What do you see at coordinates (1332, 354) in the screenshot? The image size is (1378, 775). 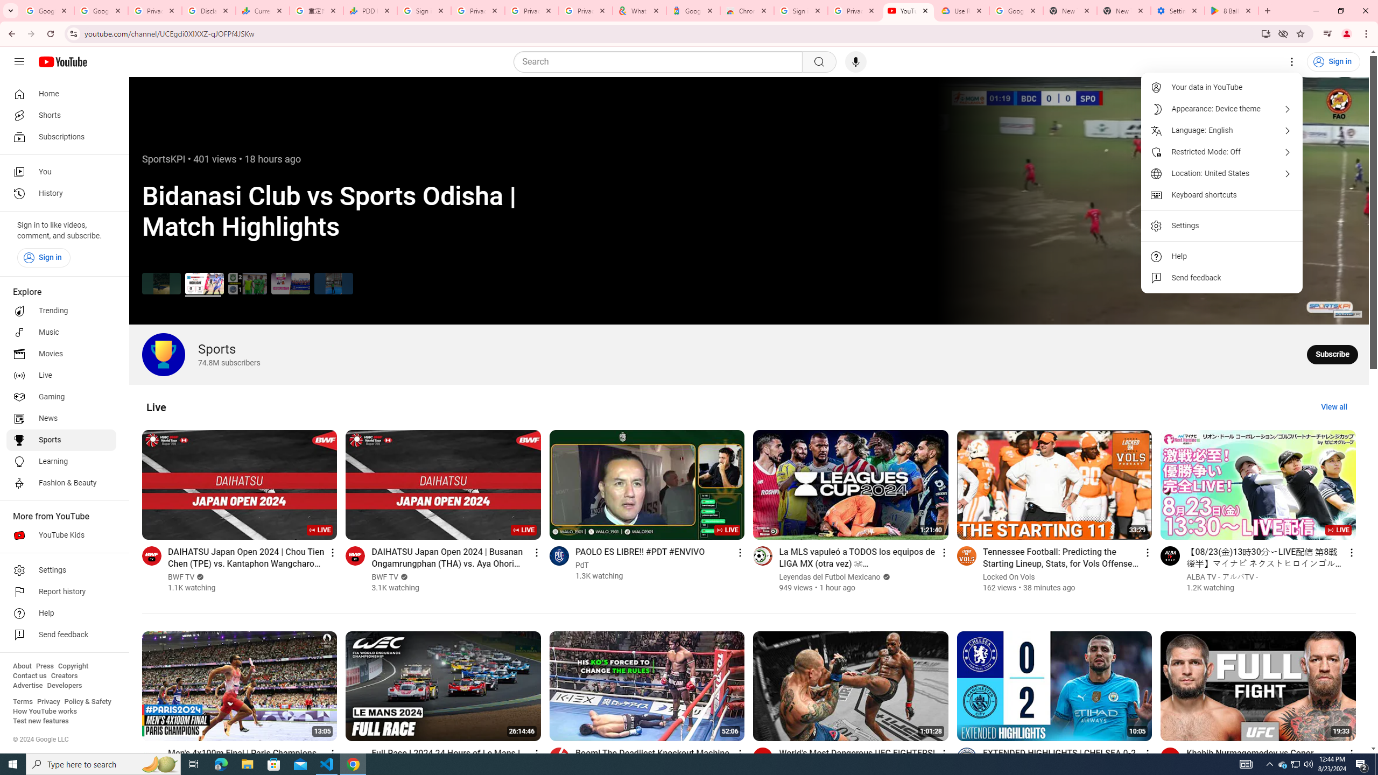 I see `Subscribe to Sports.` at bounding box center [1332, 354].